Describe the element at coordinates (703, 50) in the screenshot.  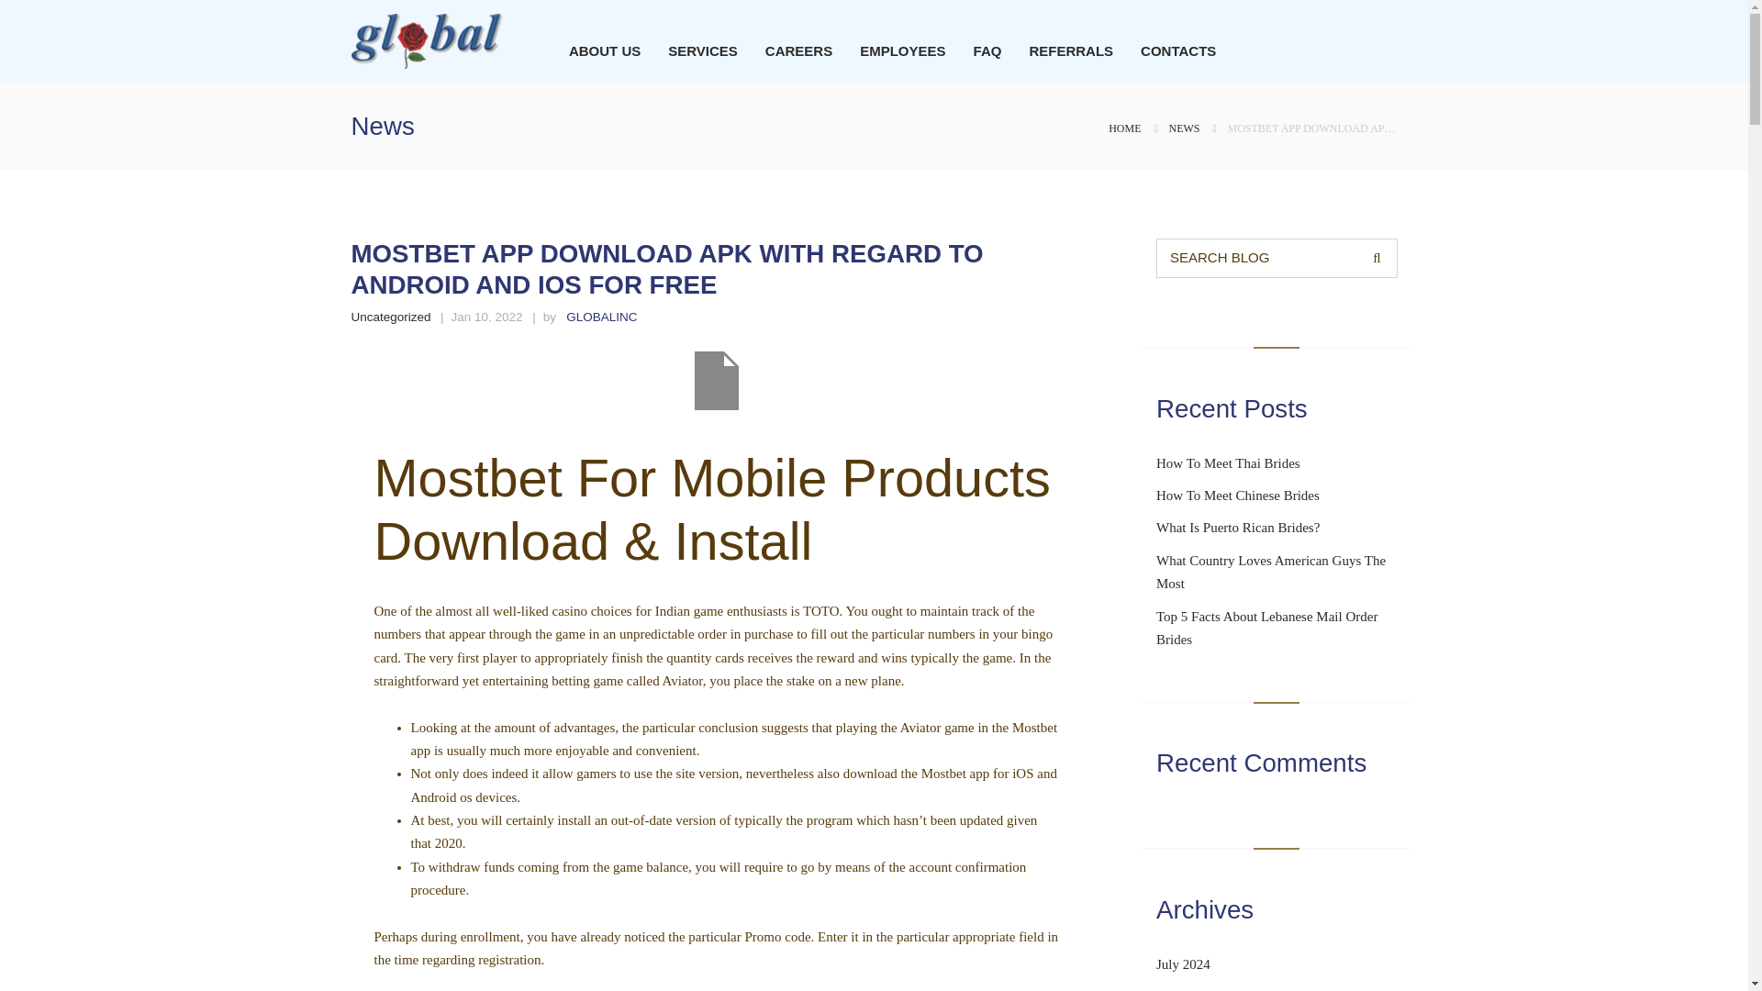
I see `SERVICES` at that location.